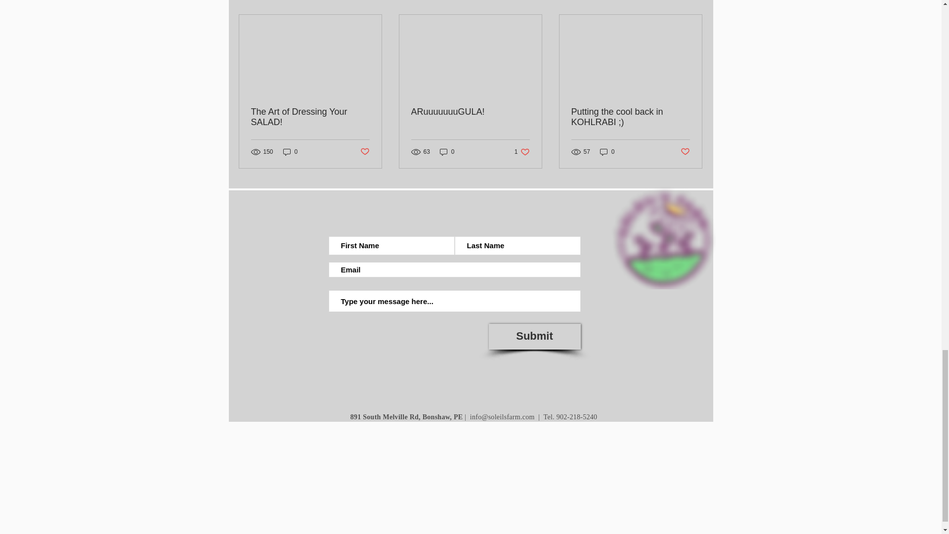  I want to click on 0, so click(607, 152).